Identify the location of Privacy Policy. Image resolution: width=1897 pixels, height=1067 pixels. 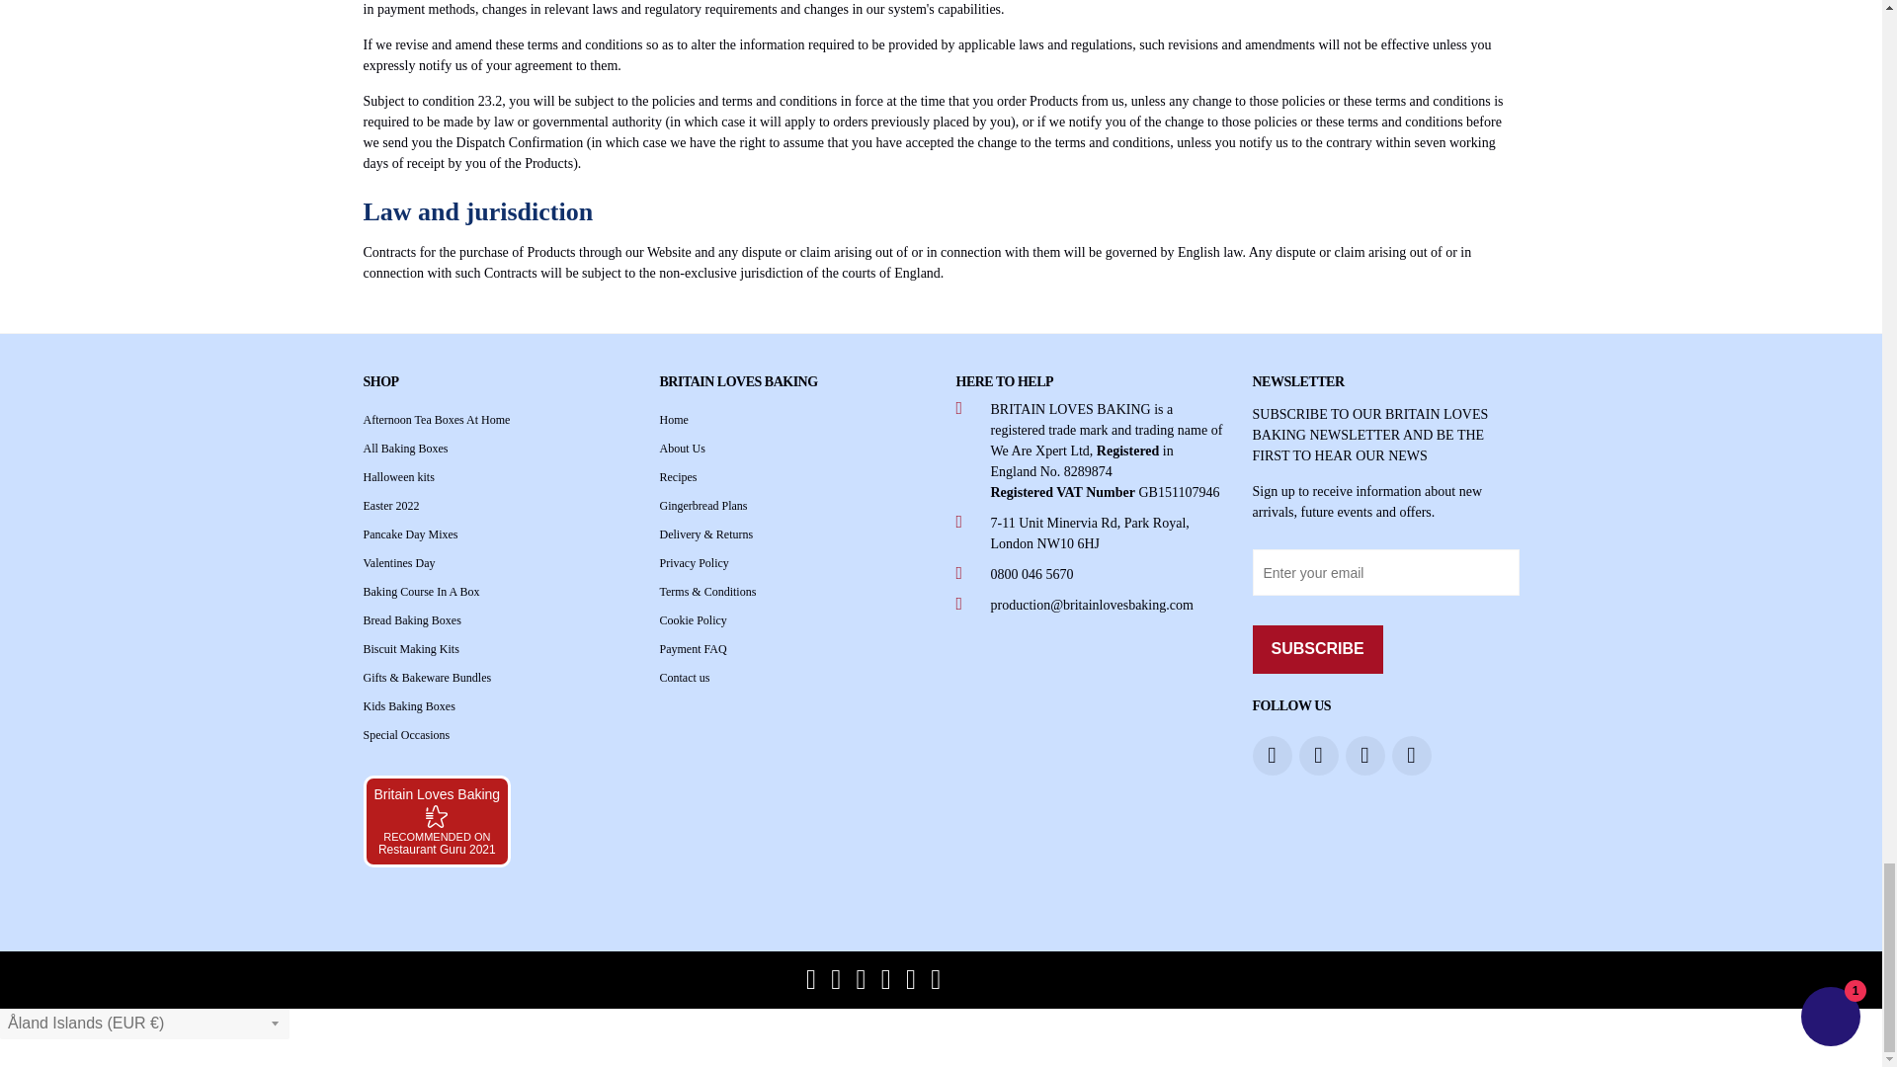
(694, 562).